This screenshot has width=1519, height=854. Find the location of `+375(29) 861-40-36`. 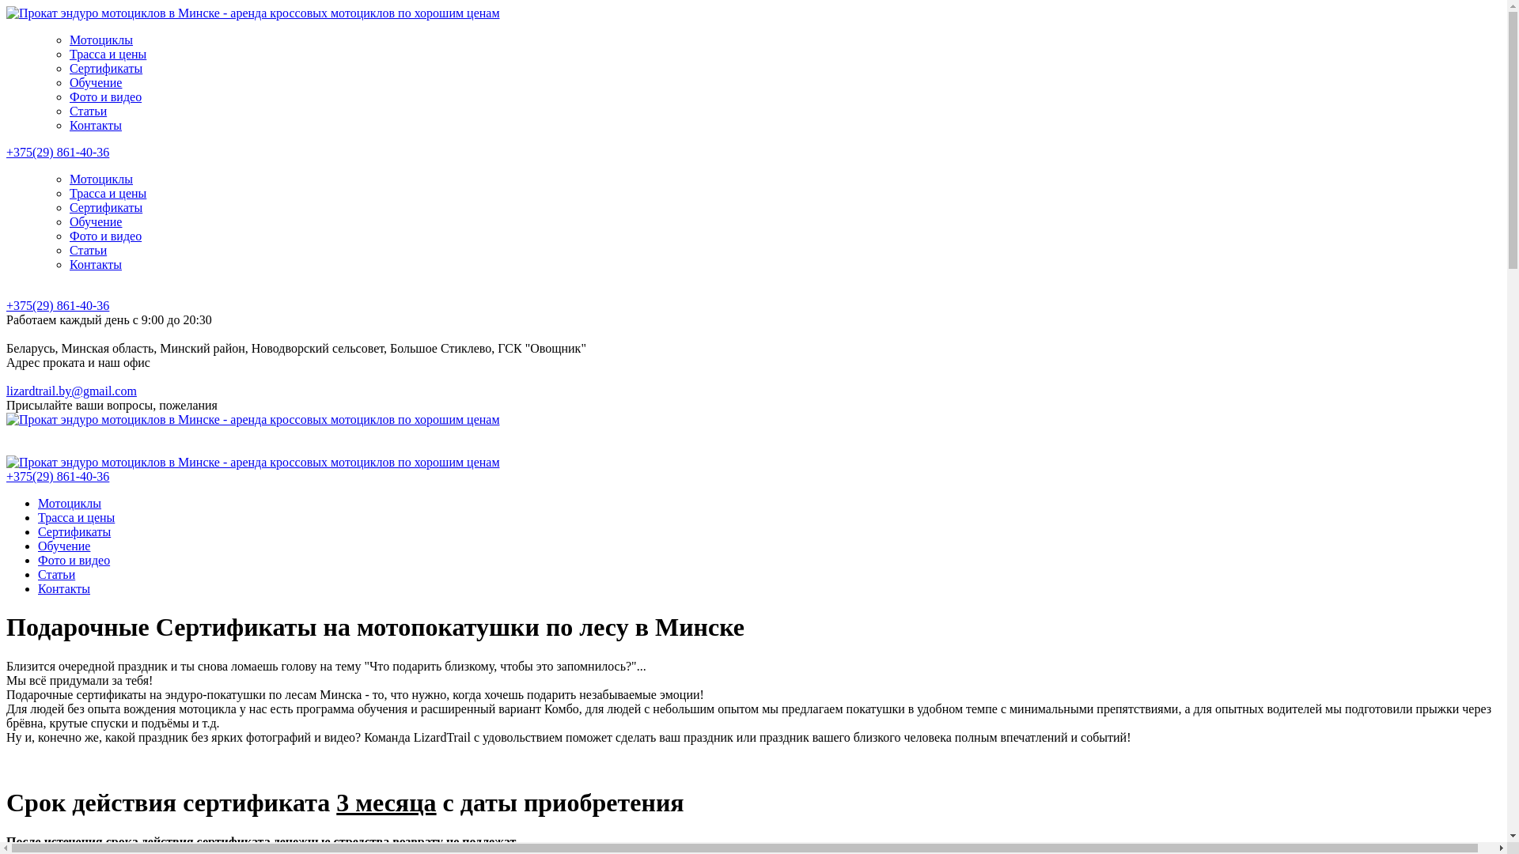

+375(29) 861-40-36 is located at coordinates (58, 305).